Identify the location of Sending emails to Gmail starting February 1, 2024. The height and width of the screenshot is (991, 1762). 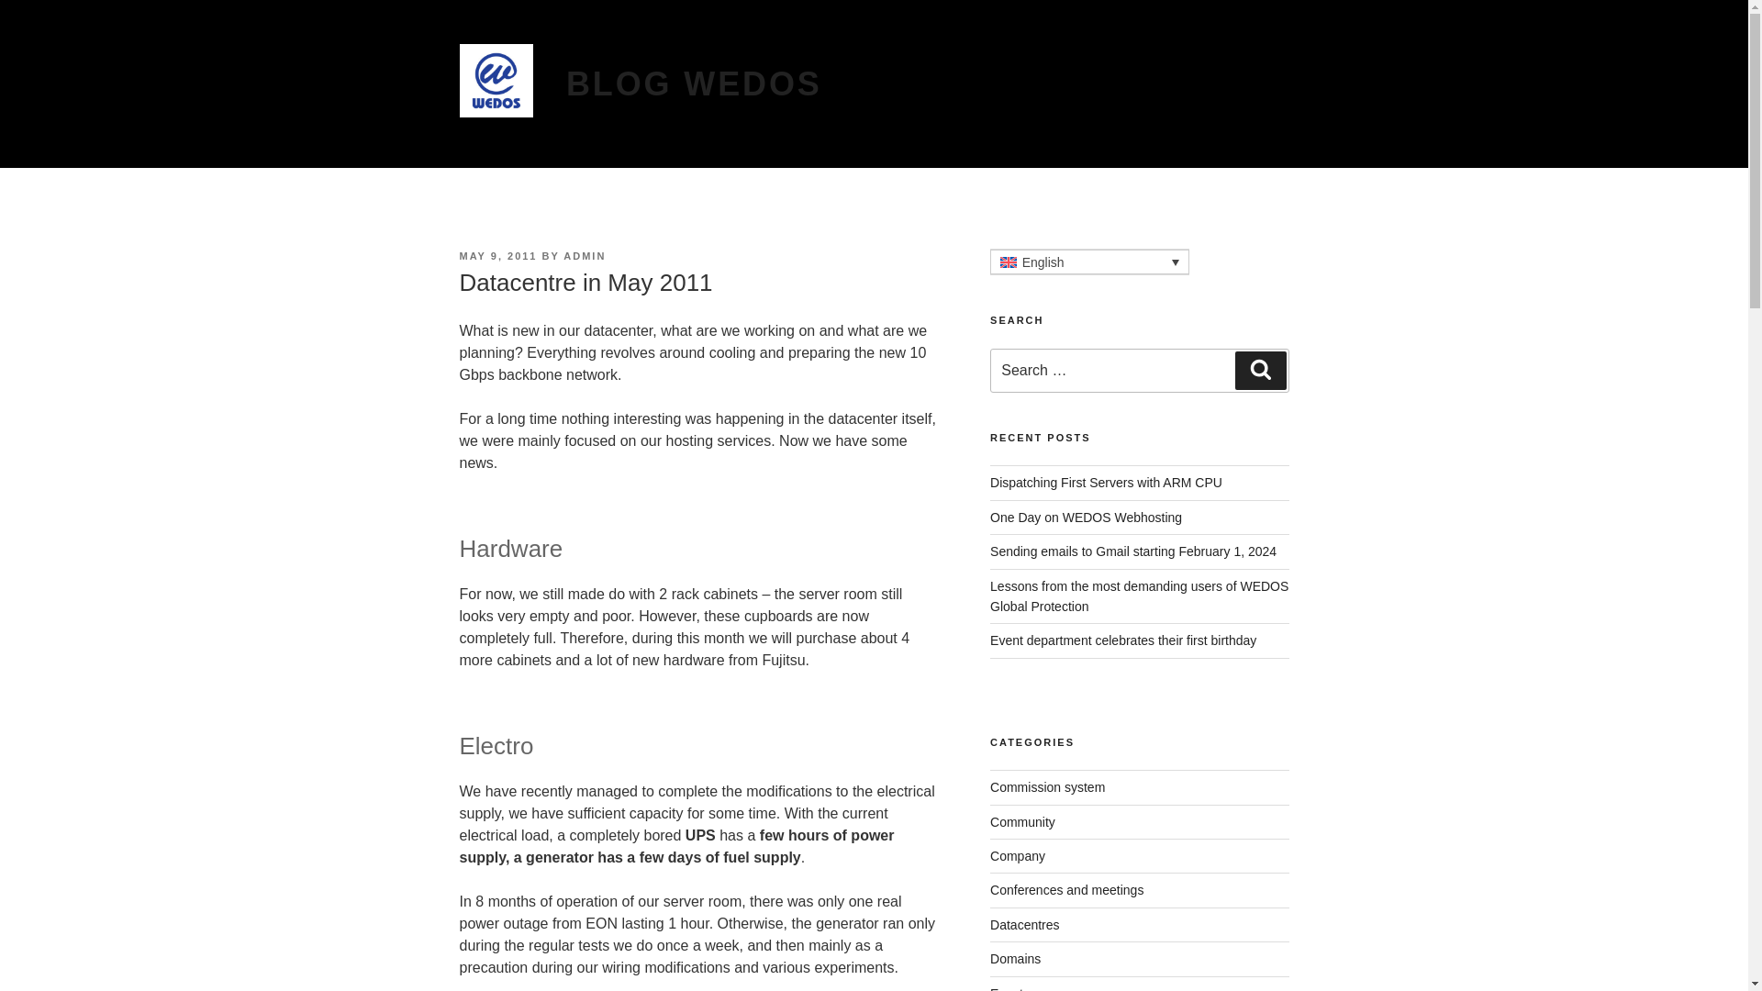
(1132, 551).